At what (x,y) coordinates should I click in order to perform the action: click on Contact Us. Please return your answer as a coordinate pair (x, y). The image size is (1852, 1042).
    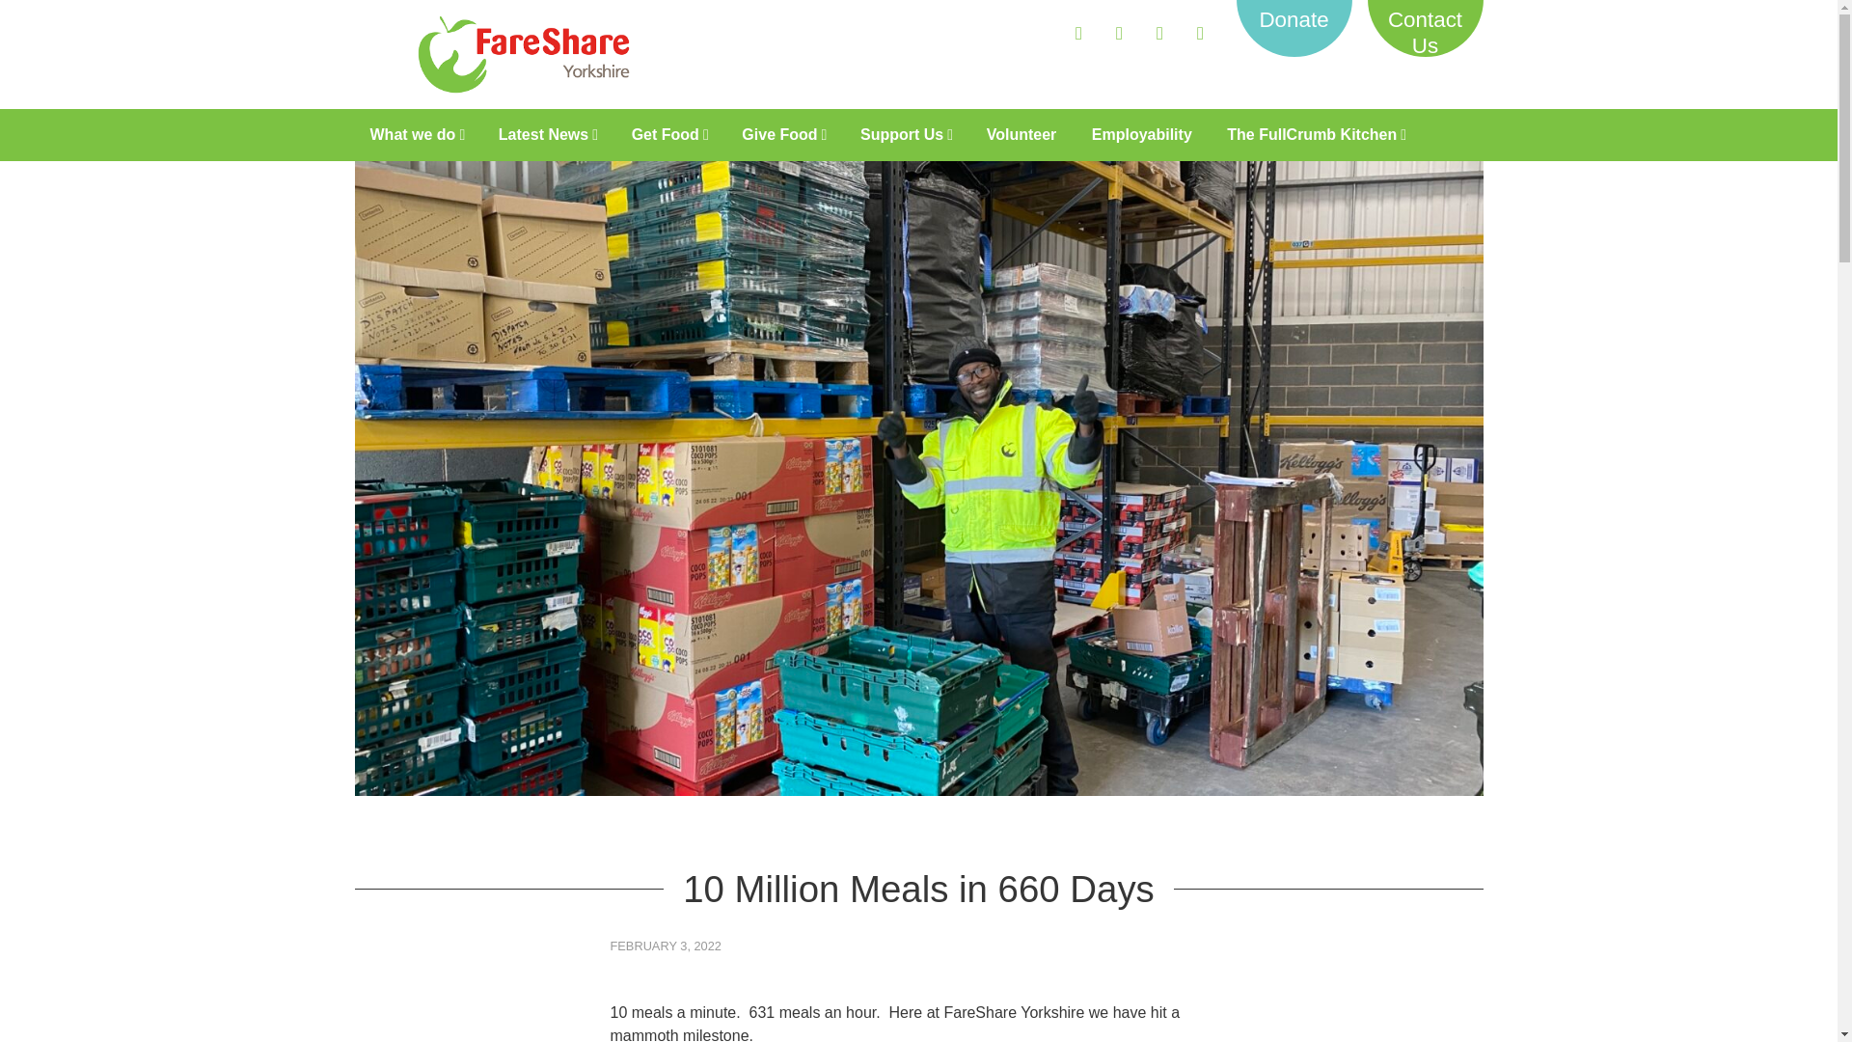
    Looking at the image, I should click on (1426, 34).